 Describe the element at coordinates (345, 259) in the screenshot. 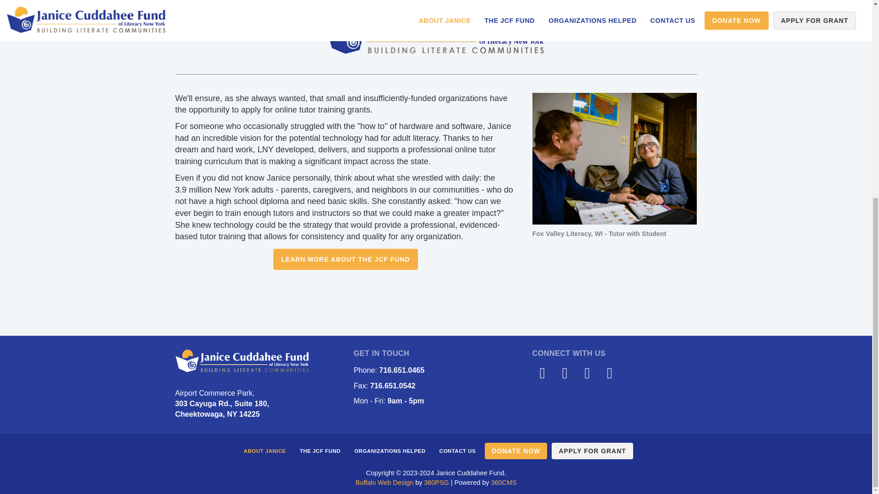

I see `LEARN MORE ABOUT THE JCF FUND` at that location.